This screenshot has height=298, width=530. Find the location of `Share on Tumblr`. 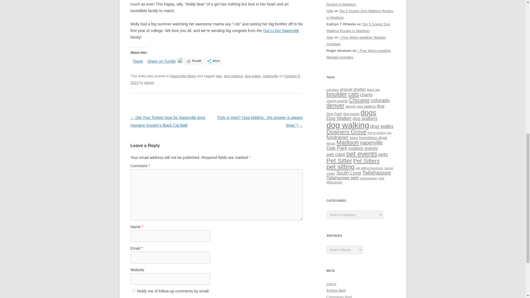

Share on Tumblr is located at coordinates (161, 60).